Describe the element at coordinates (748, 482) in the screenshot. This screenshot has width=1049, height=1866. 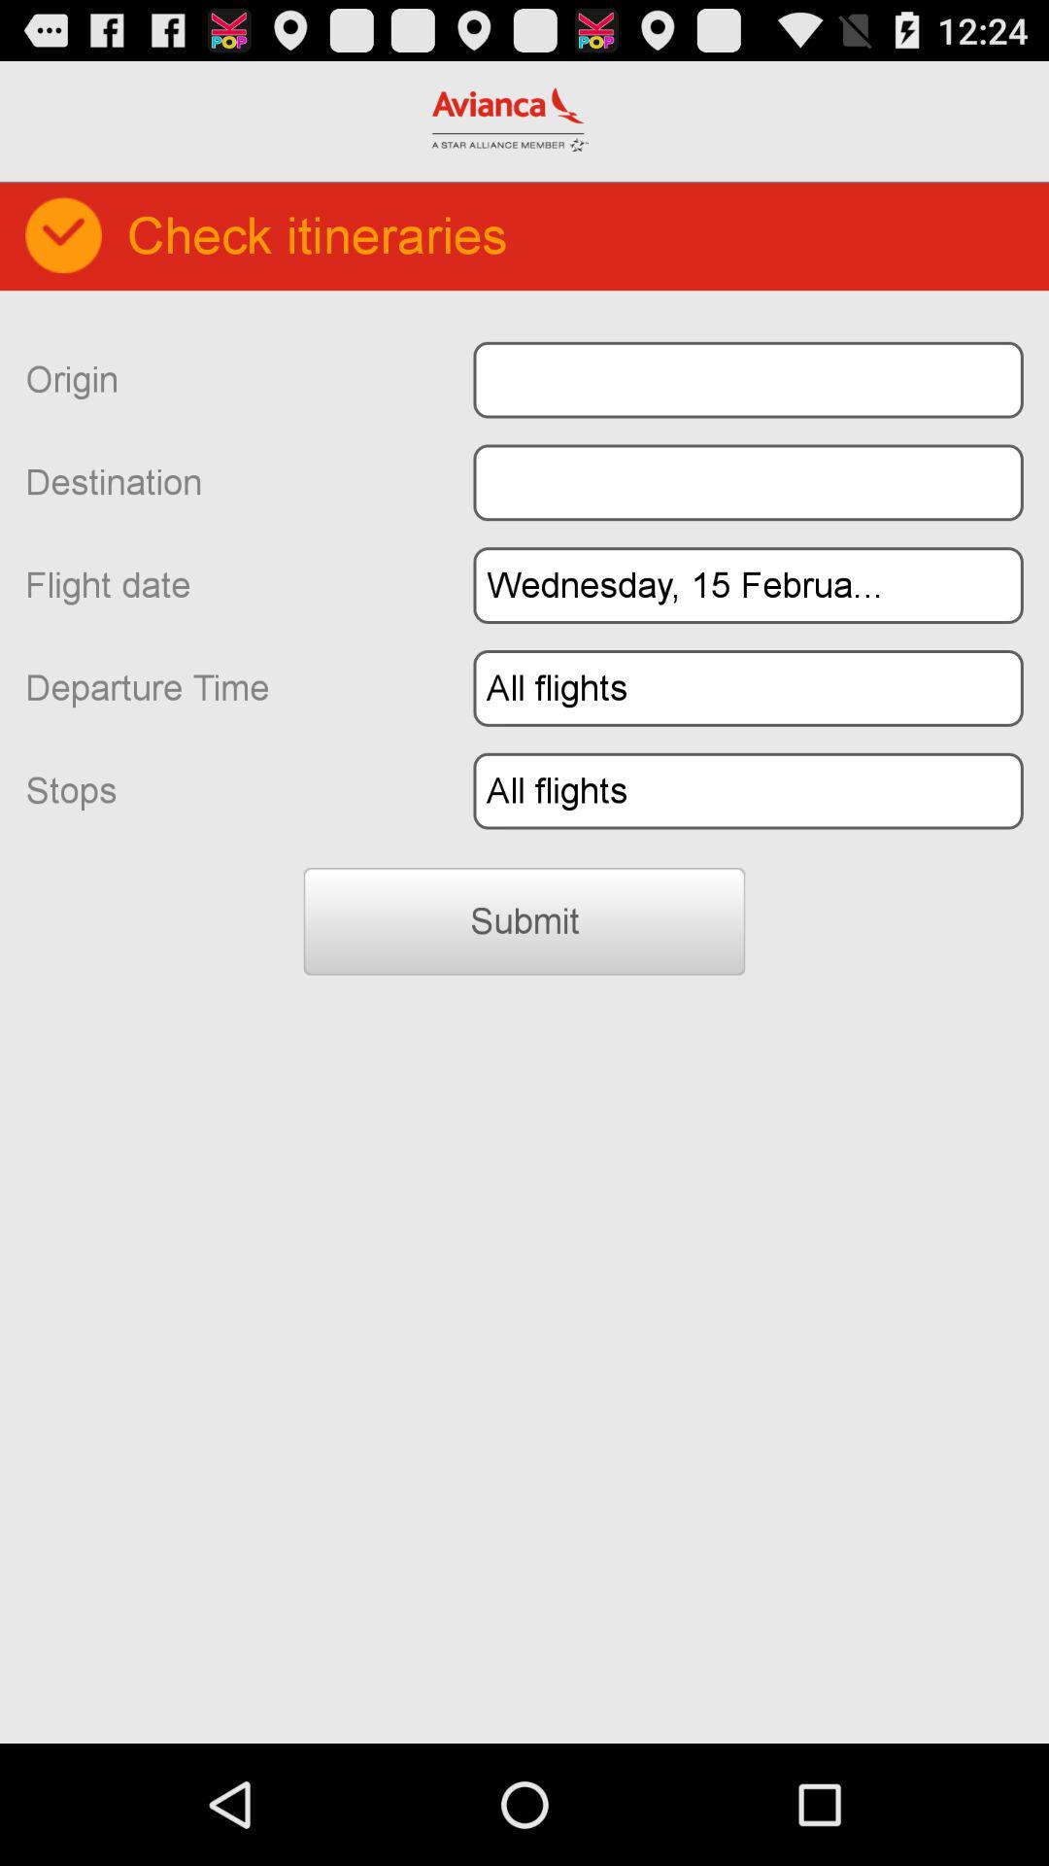
I see `enter destination location` at that location.